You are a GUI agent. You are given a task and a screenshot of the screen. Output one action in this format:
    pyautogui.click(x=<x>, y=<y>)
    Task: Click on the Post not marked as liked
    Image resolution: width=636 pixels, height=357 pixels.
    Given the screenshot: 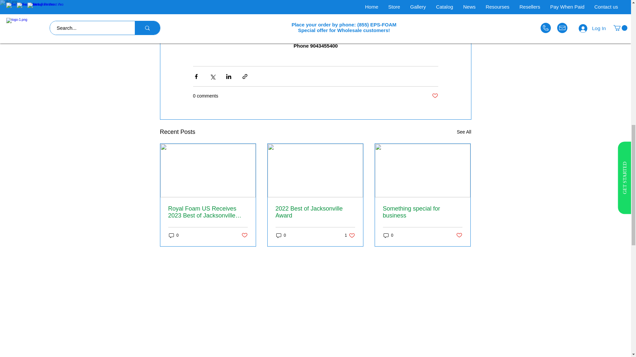 What is the action you would take?
    pyautogui.click(x=435, y=96)
    